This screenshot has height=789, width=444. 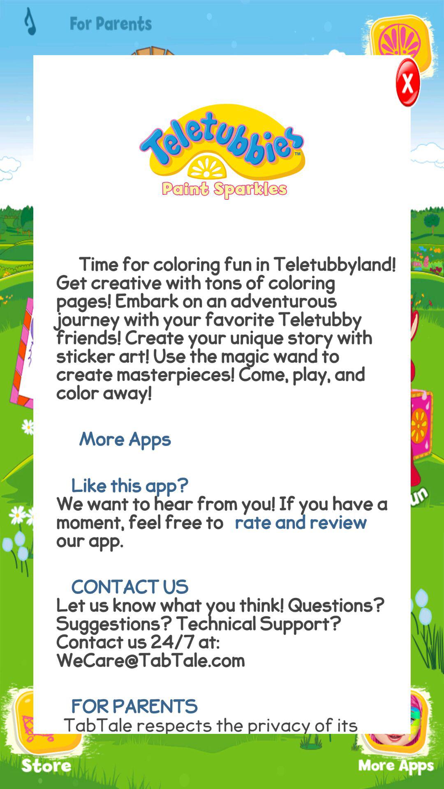 I want to click on close the page, so click(x=395, y=85).